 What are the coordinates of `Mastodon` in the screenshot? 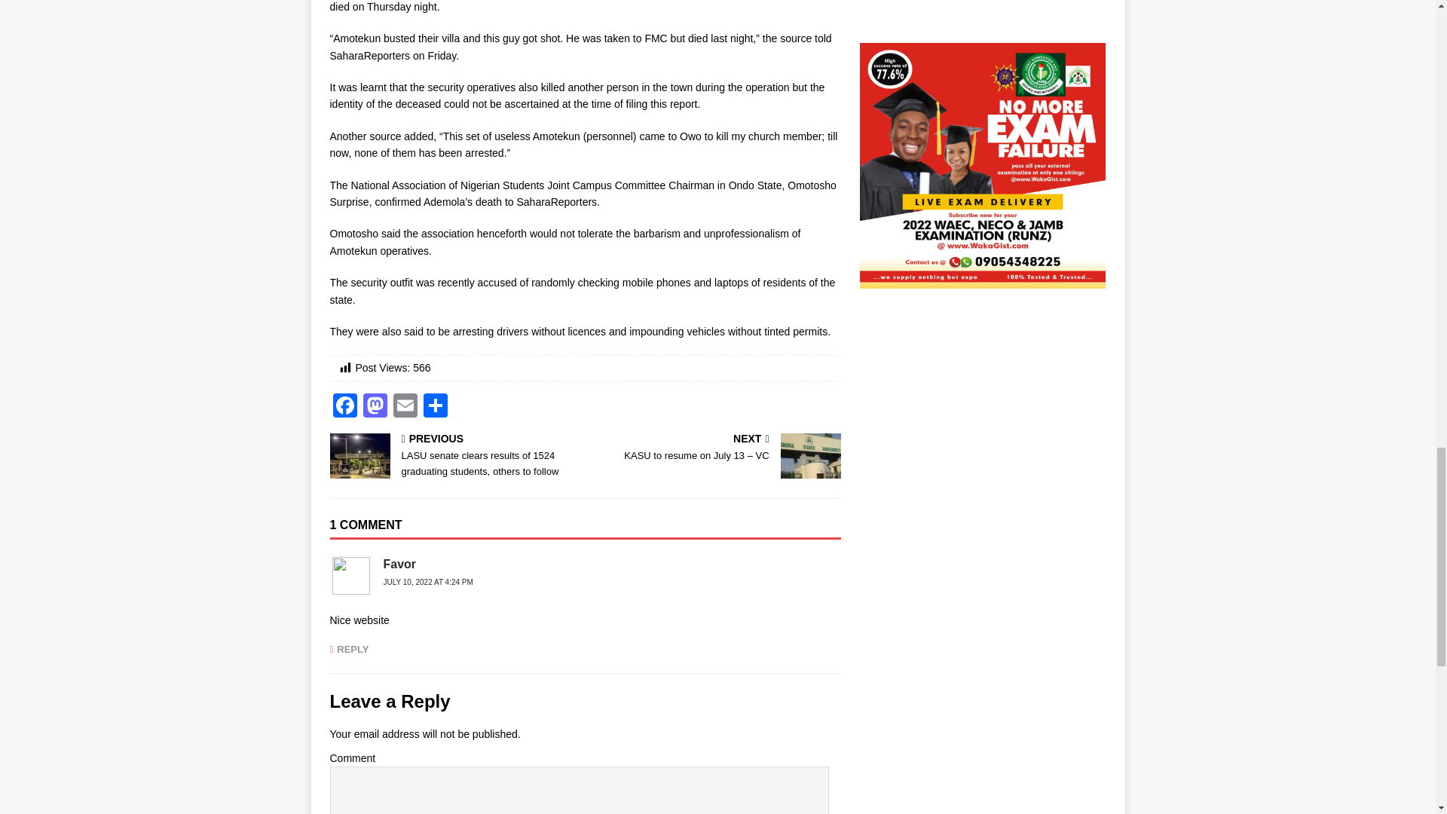 It's located at (375, 407).